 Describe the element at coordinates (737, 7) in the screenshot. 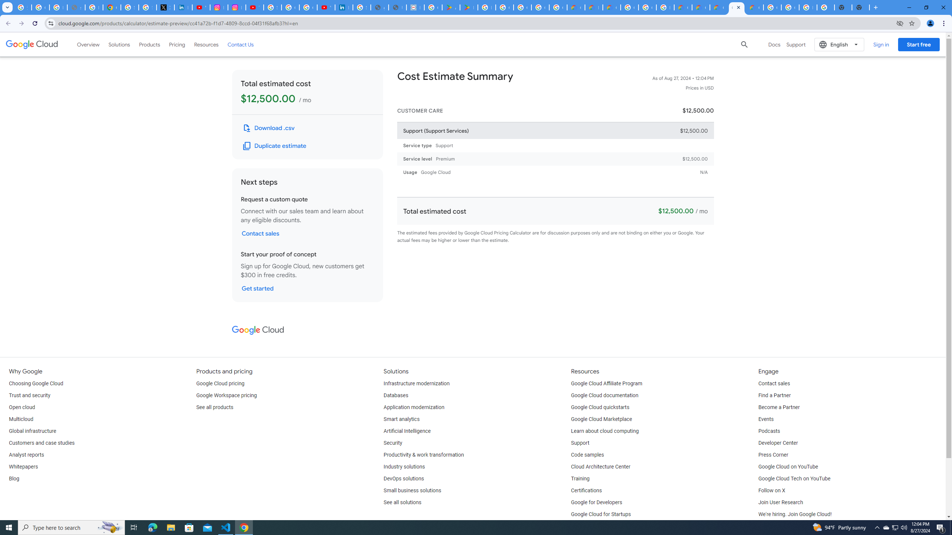

I see `Google Cloud Estimate Summary` at that location.